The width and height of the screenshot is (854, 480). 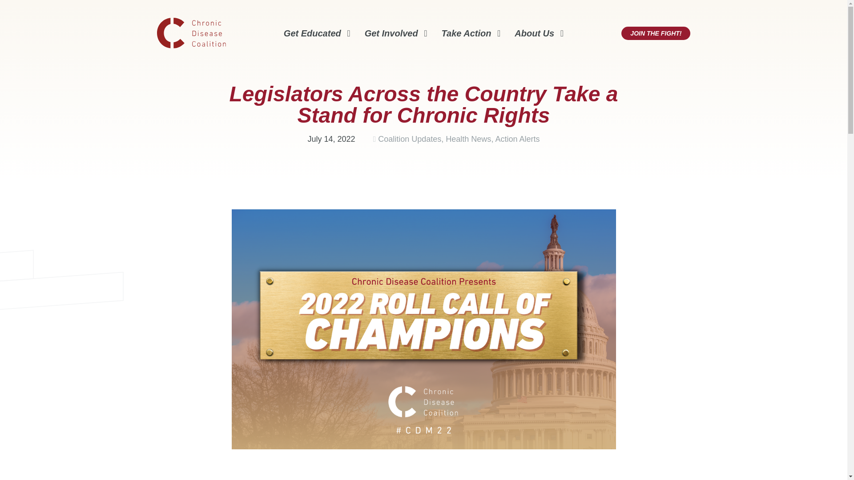 What do you see at coordinates (410, 139) in the screenshot?
I see `Coalition Updates` at bounding box center [410, 139].